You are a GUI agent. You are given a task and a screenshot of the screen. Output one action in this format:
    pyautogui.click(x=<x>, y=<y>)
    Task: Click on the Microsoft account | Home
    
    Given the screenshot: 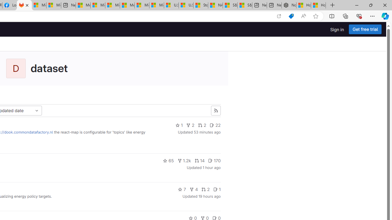 What is the action you would take?
    pyautogui.click(x=112, y=5)
    